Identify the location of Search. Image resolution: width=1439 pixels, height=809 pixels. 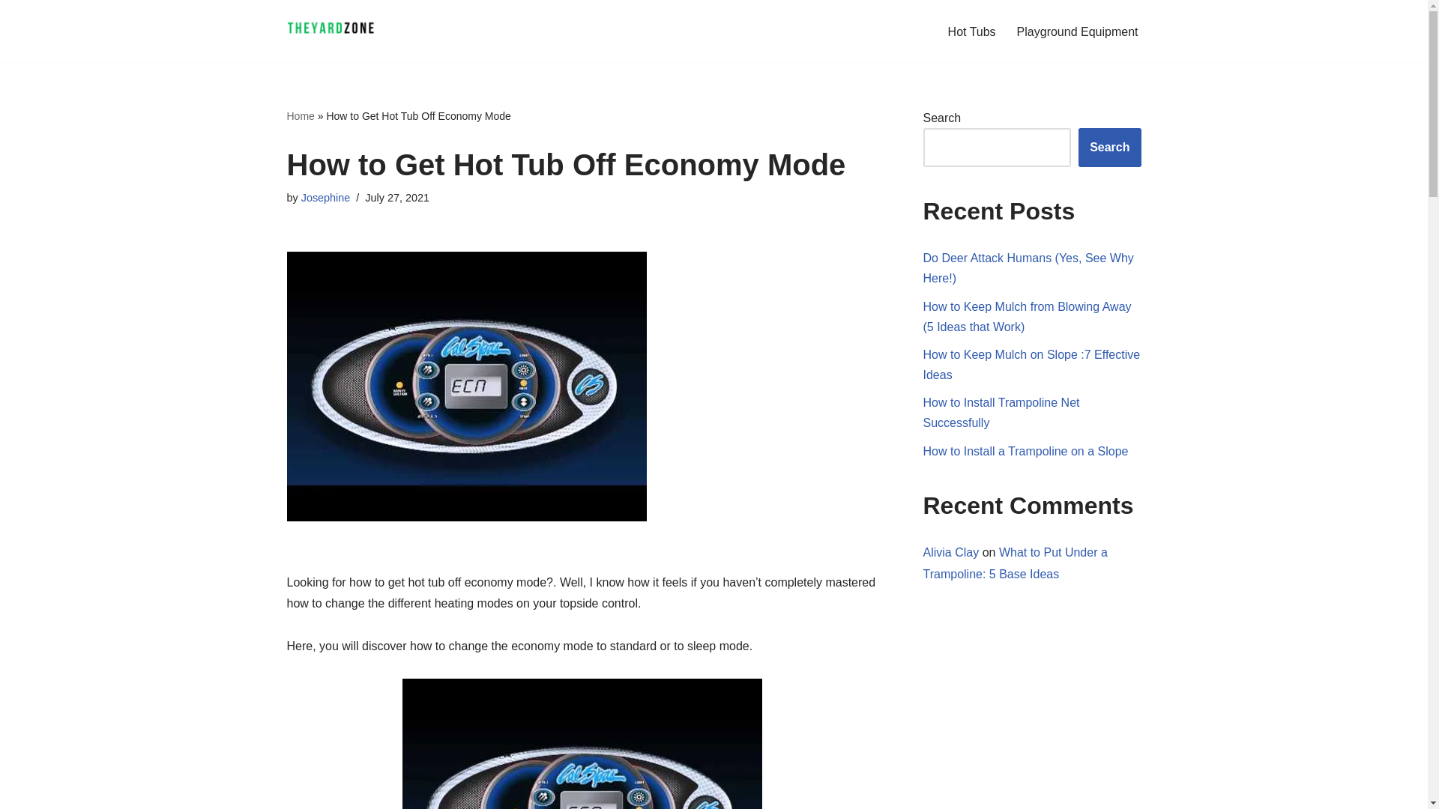
(1109, 147).